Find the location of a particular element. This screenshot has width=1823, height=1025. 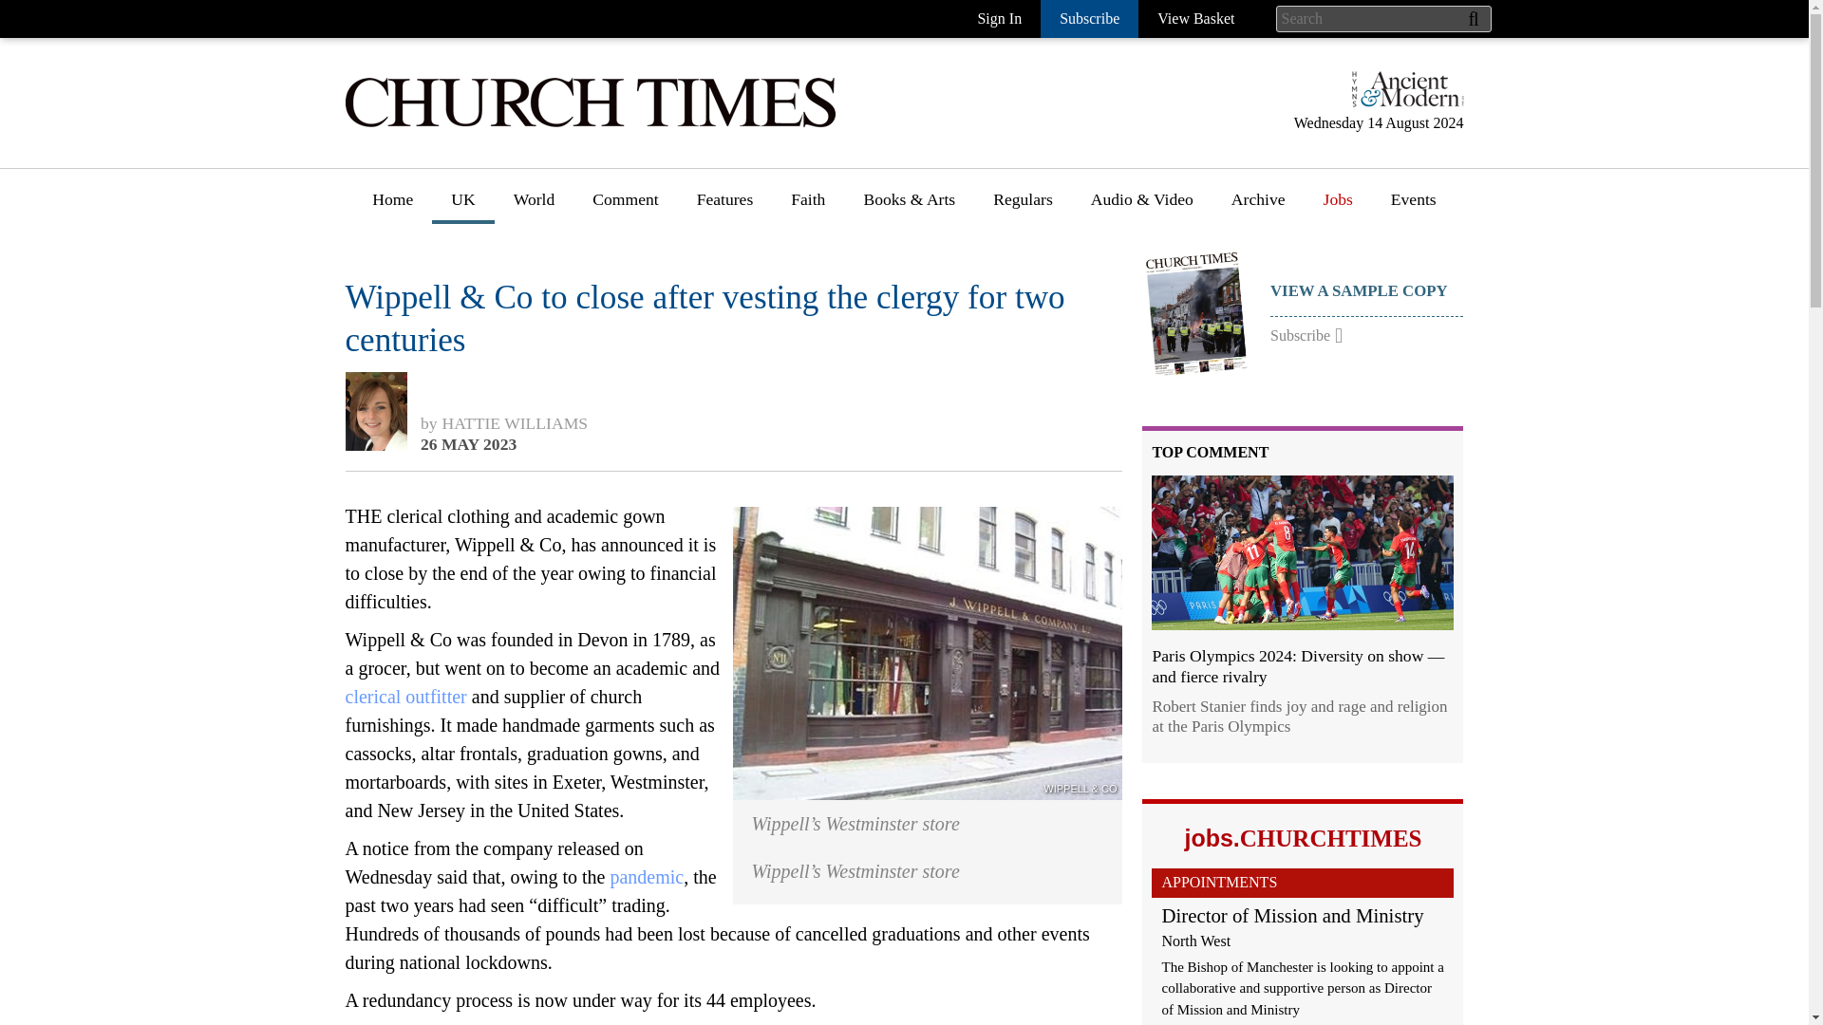

Radio is located at coordinates (883, 535).